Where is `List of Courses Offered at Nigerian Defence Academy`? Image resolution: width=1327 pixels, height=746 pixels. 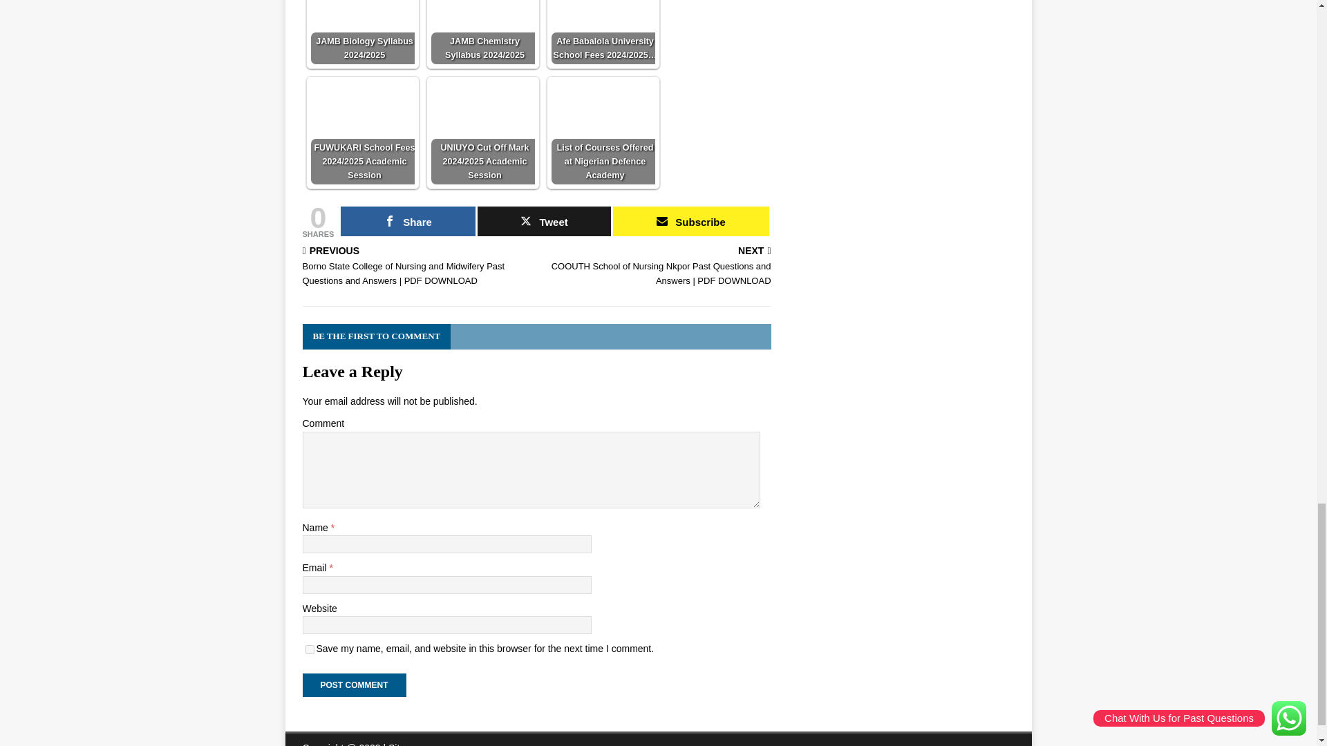 List of Courses Offered at Nigerian Defence Academy is located at coordinates (603, 132).